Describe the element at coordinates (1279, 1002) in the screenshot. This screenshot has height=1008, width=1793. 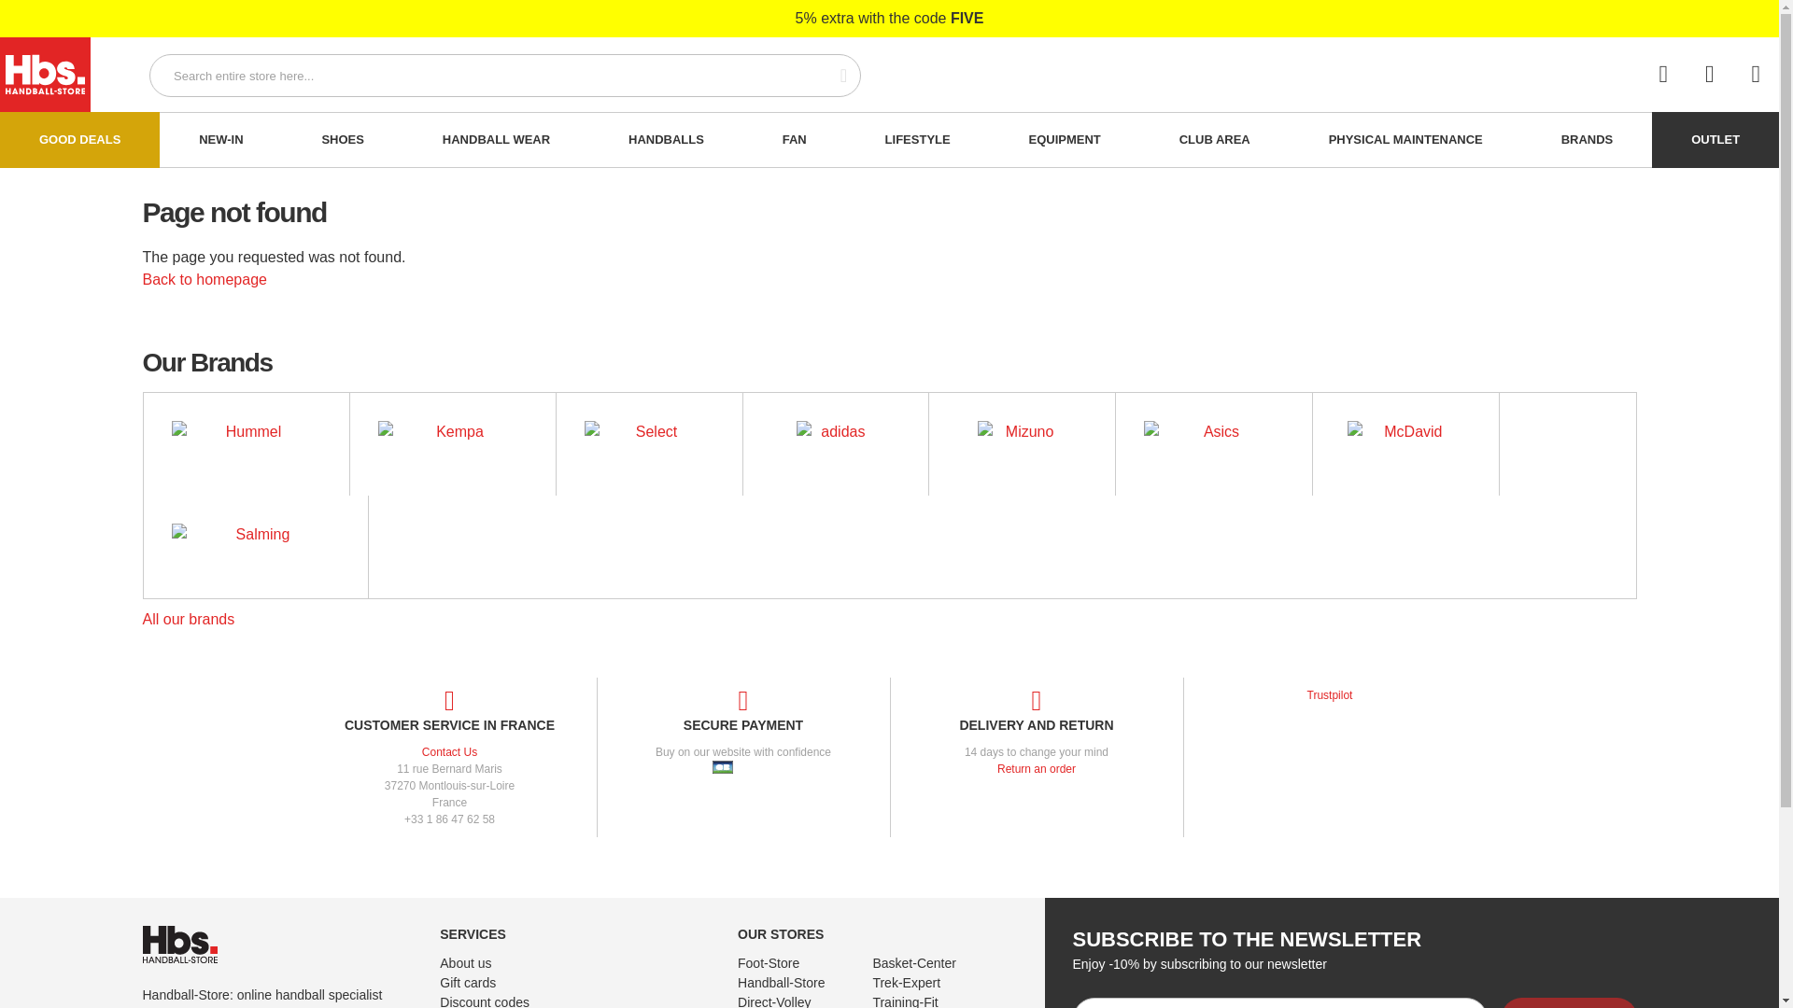
I see `Sign up for our newsletter` at that location.